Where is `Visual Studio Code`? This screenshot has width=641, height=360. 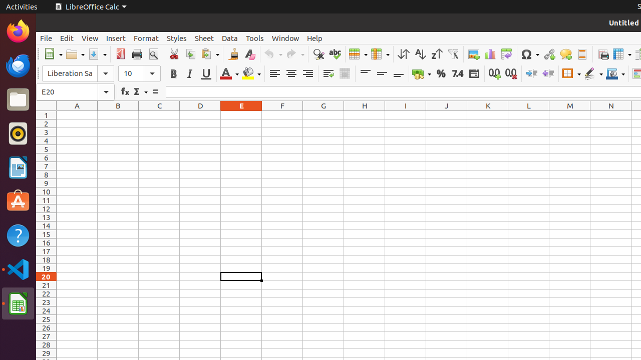
Visual Studio Code is located at coordinates (18, 269).